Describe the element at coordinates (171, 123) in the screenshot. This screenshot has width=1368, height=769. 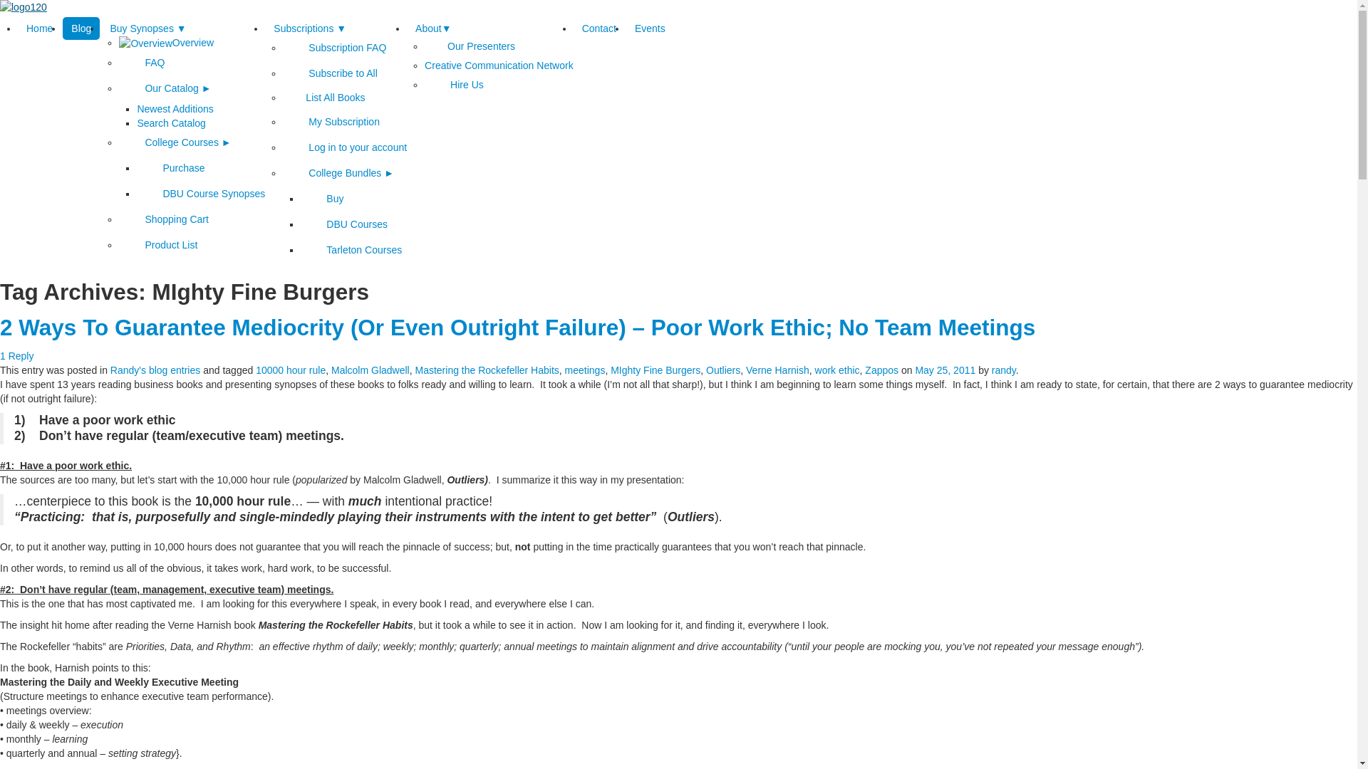
I see `Search Catalog` at that location.